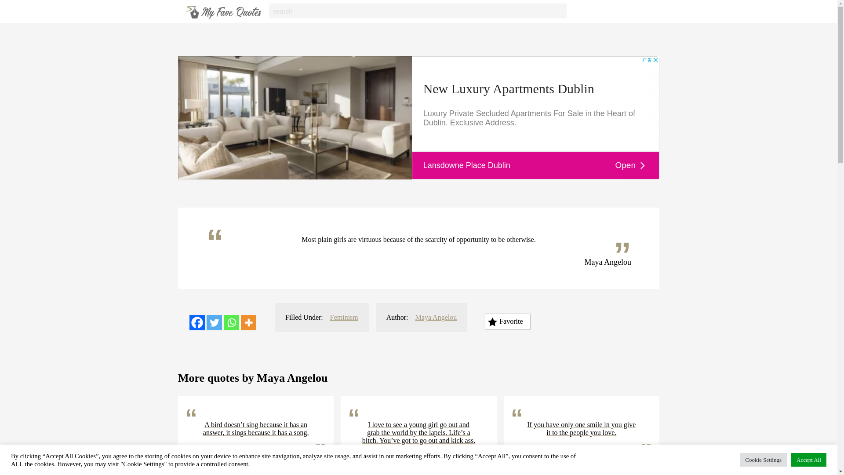 The width and height of the screenshot is (844, 475). Describe the element at coordinates (458, 471) in the screenshot. I see `Maya Angelou` at that location.